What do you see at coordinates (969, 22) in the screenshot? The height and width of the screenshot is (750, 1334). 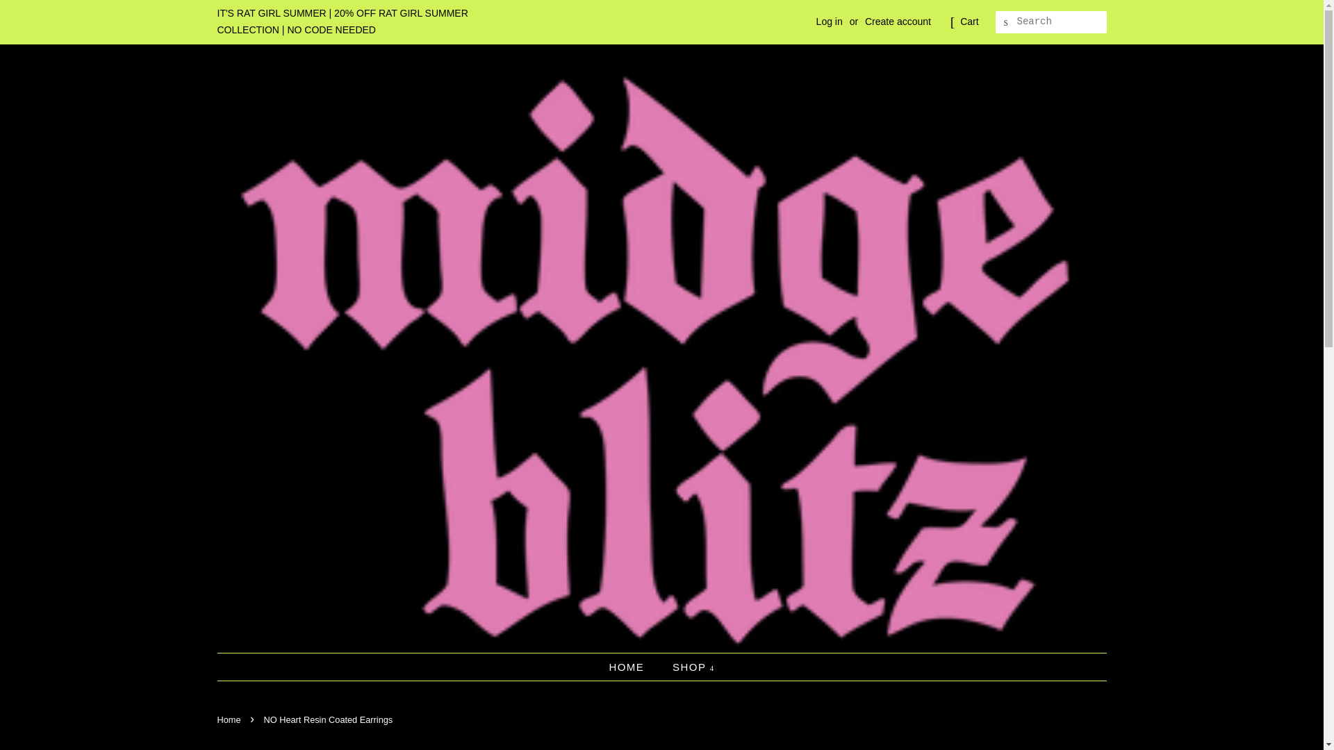 I see `Cart` at bounding box center [969, 22].